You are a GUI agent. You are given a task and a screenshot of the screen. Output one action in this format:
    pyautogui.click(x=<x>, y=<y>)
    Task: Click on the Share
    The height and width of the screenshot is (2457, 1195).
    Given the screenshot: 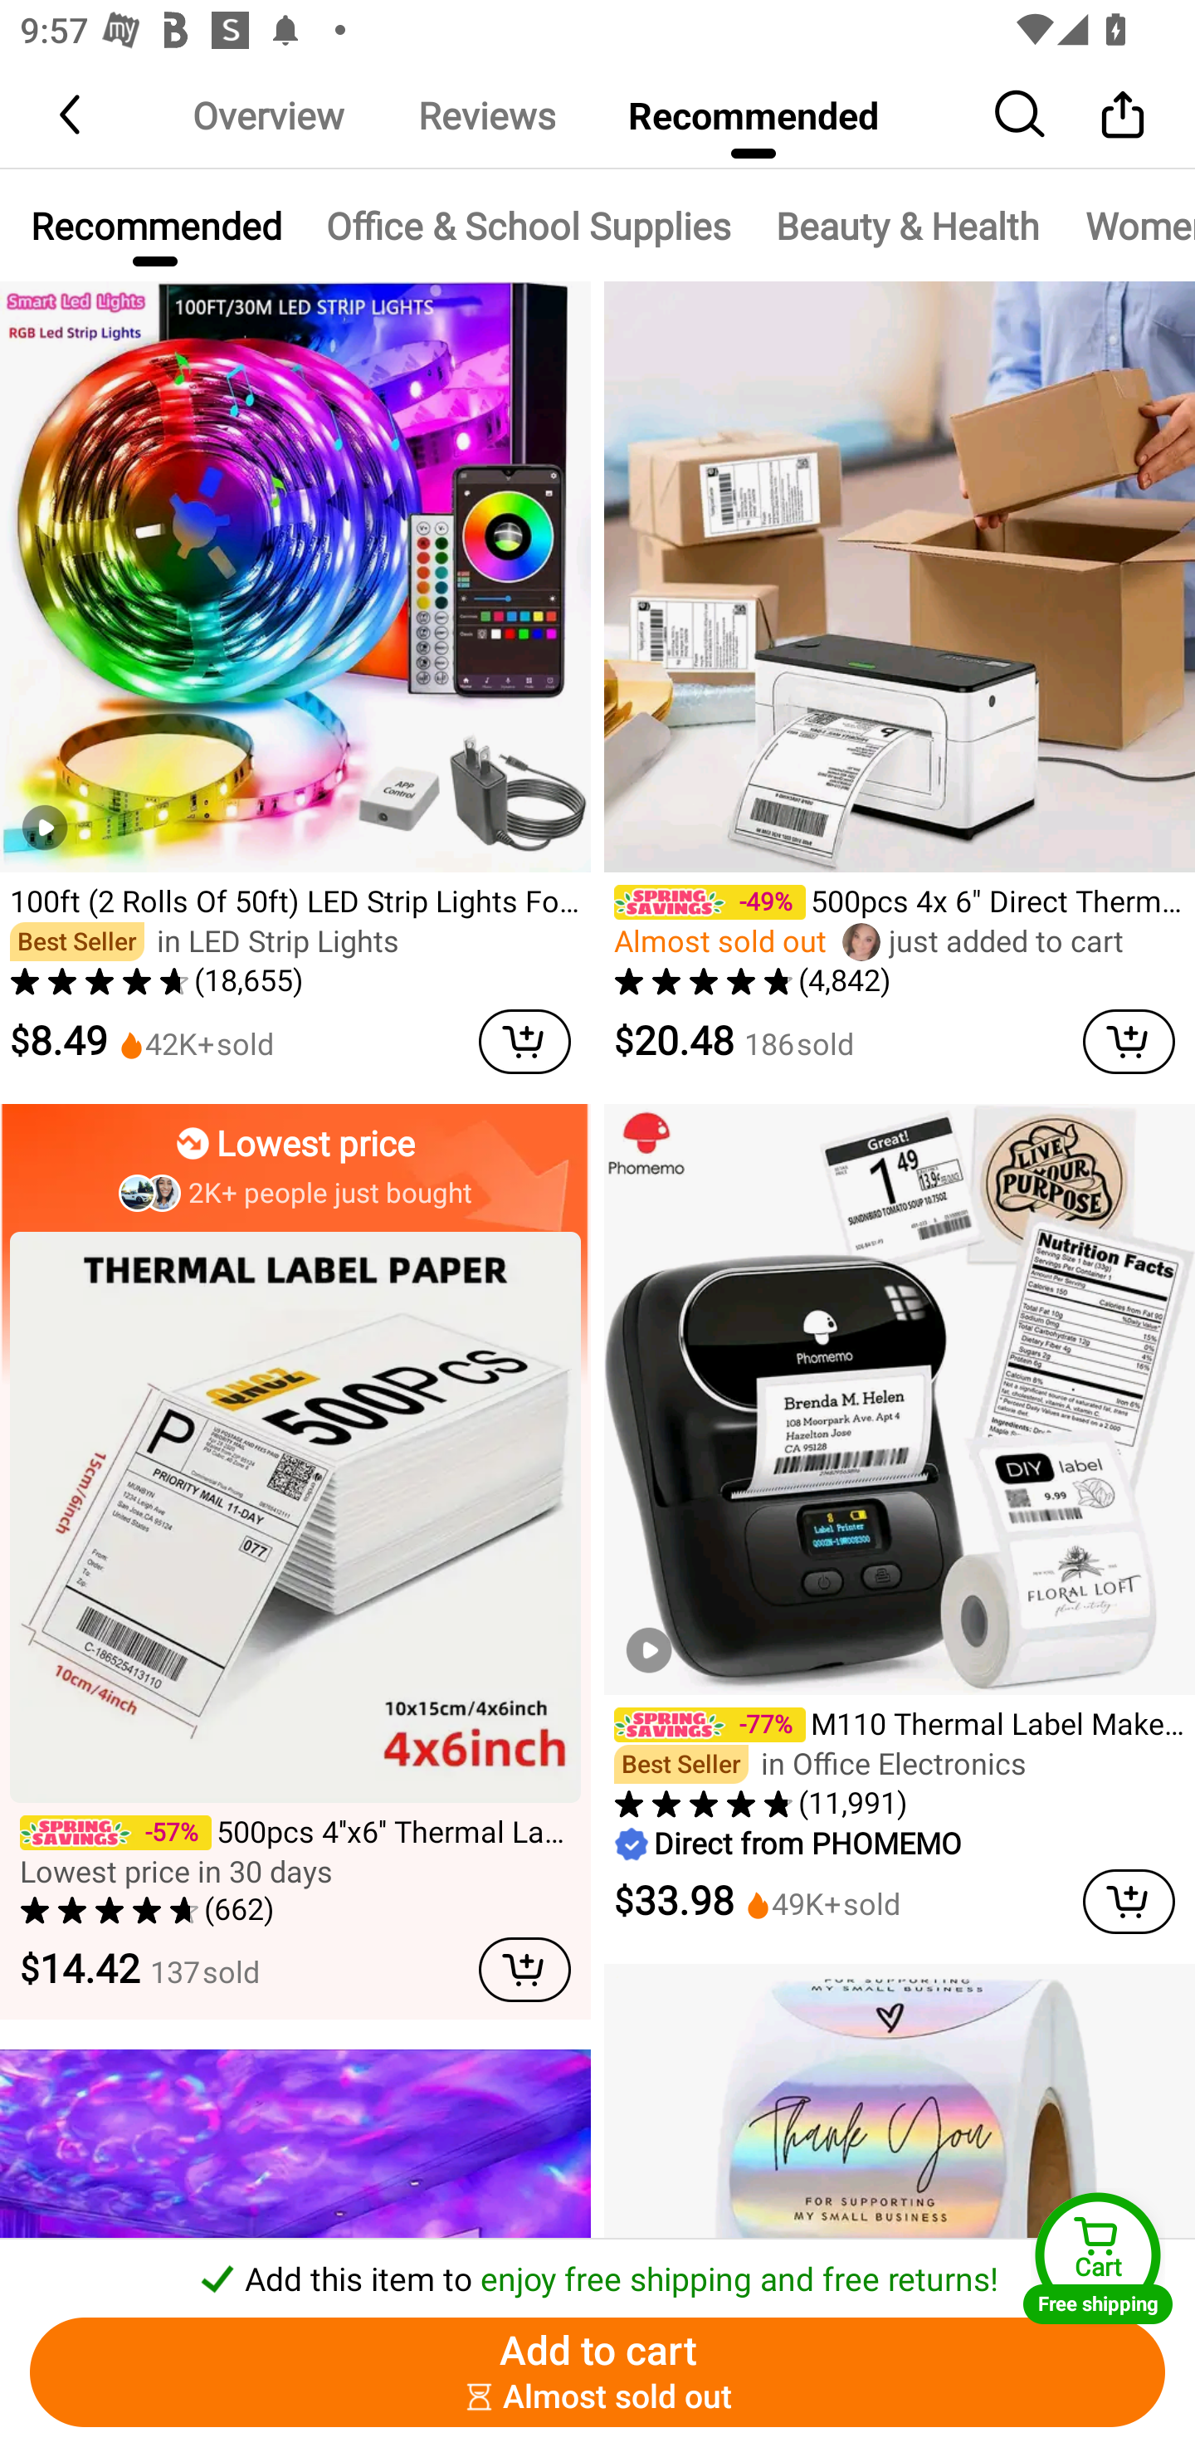 What is the action you would take?
    pyautogui.click(x=1122, y=114)
    